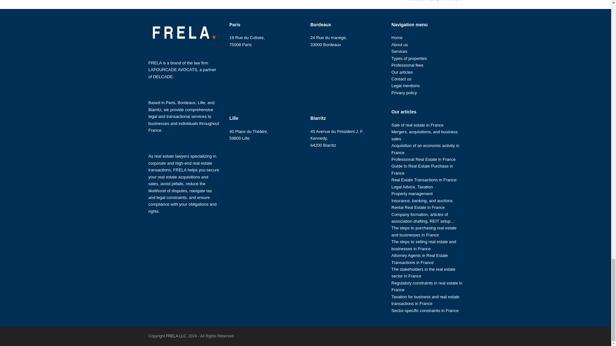  Describe the element at coordinates (265, 78) in the screenshot. I see `Google Map` at that location.